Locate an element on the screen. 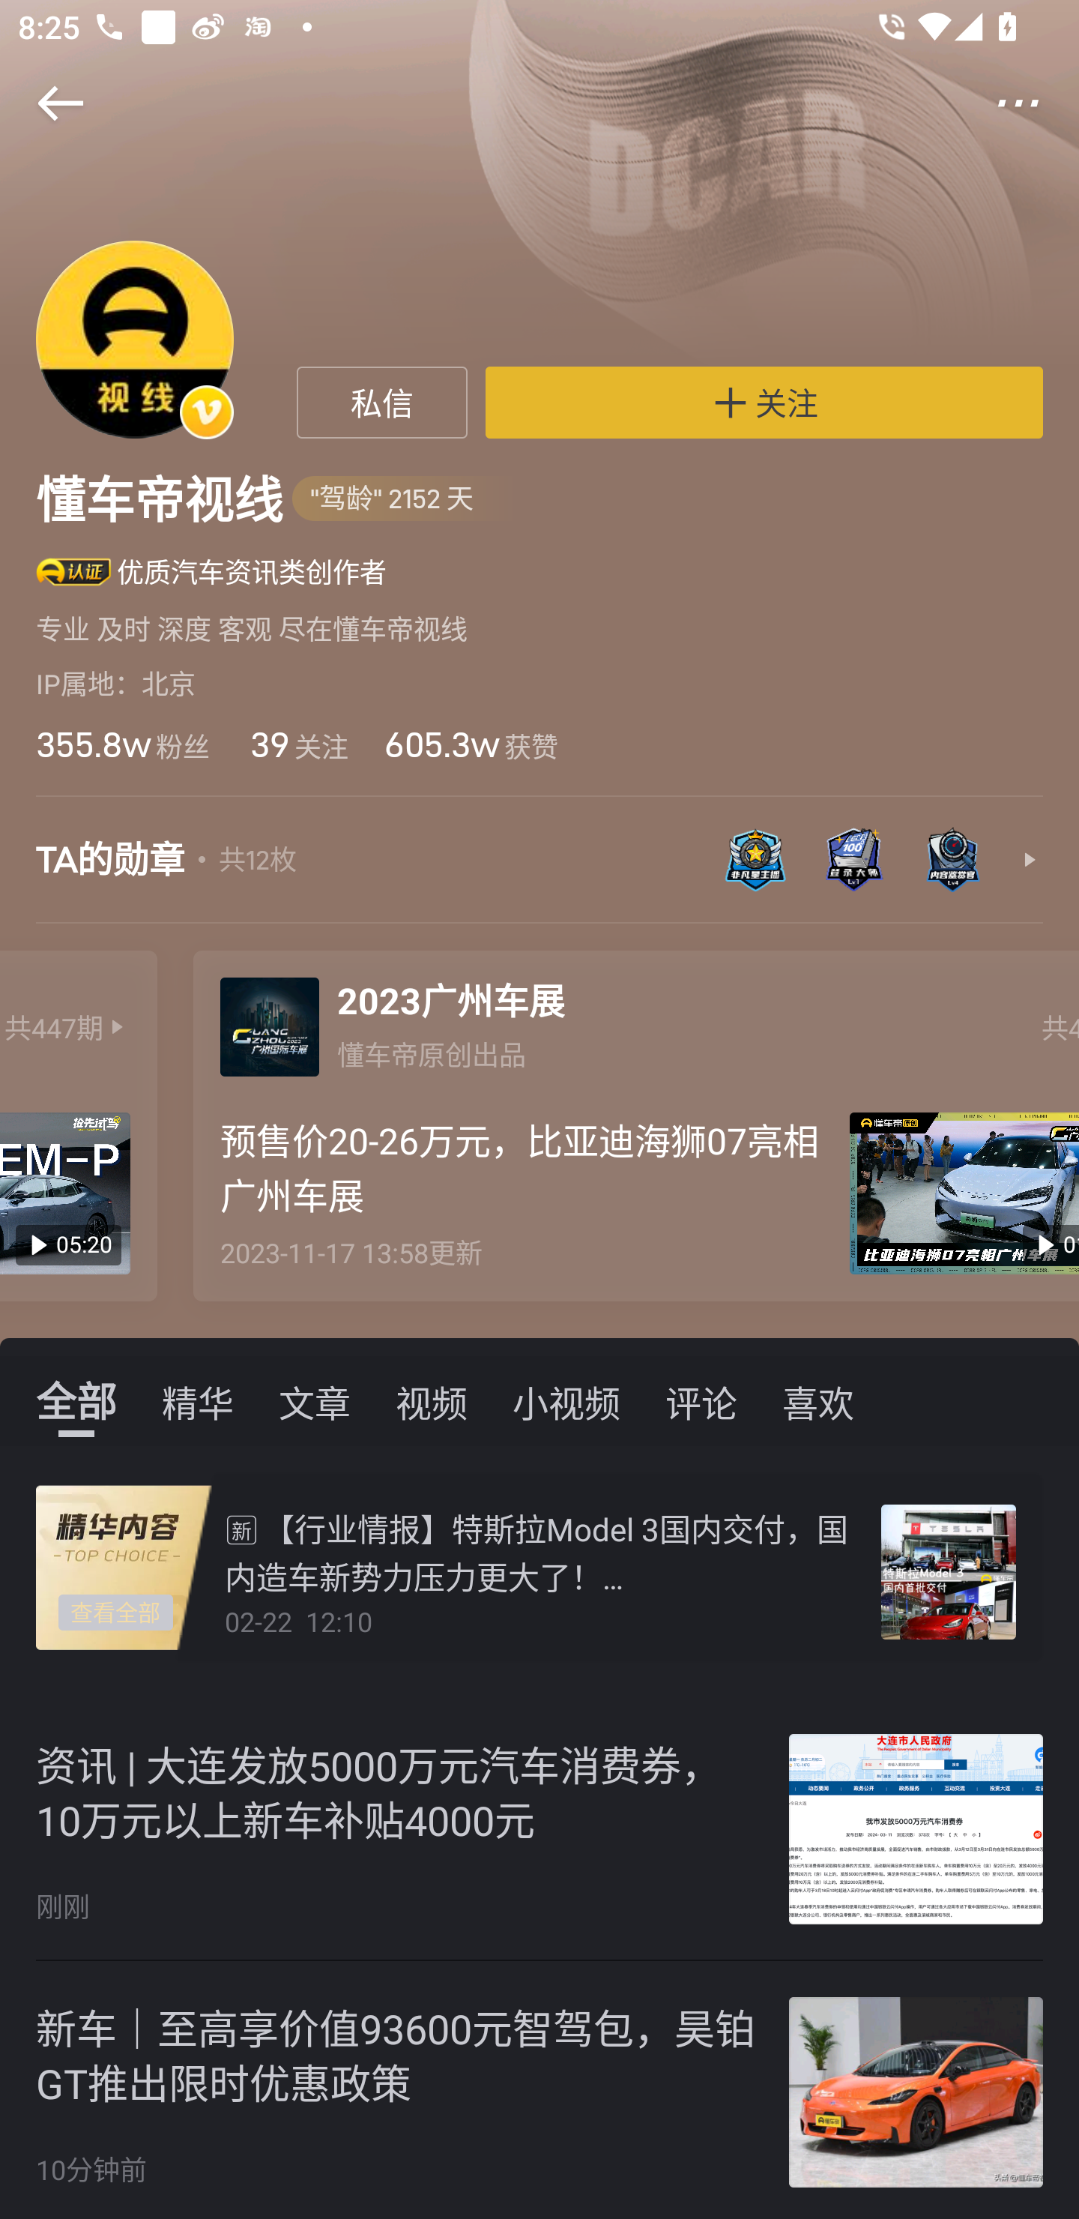 Image resolution: width=1079 pixels, height=2219 pixels. 小视频 is located at coordinates (566, 1400).